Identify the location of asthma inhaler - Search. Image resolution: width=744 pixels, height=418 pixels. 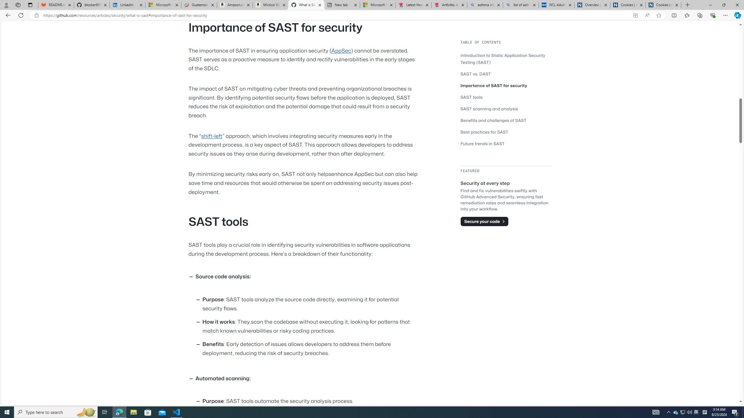
(485, 5).